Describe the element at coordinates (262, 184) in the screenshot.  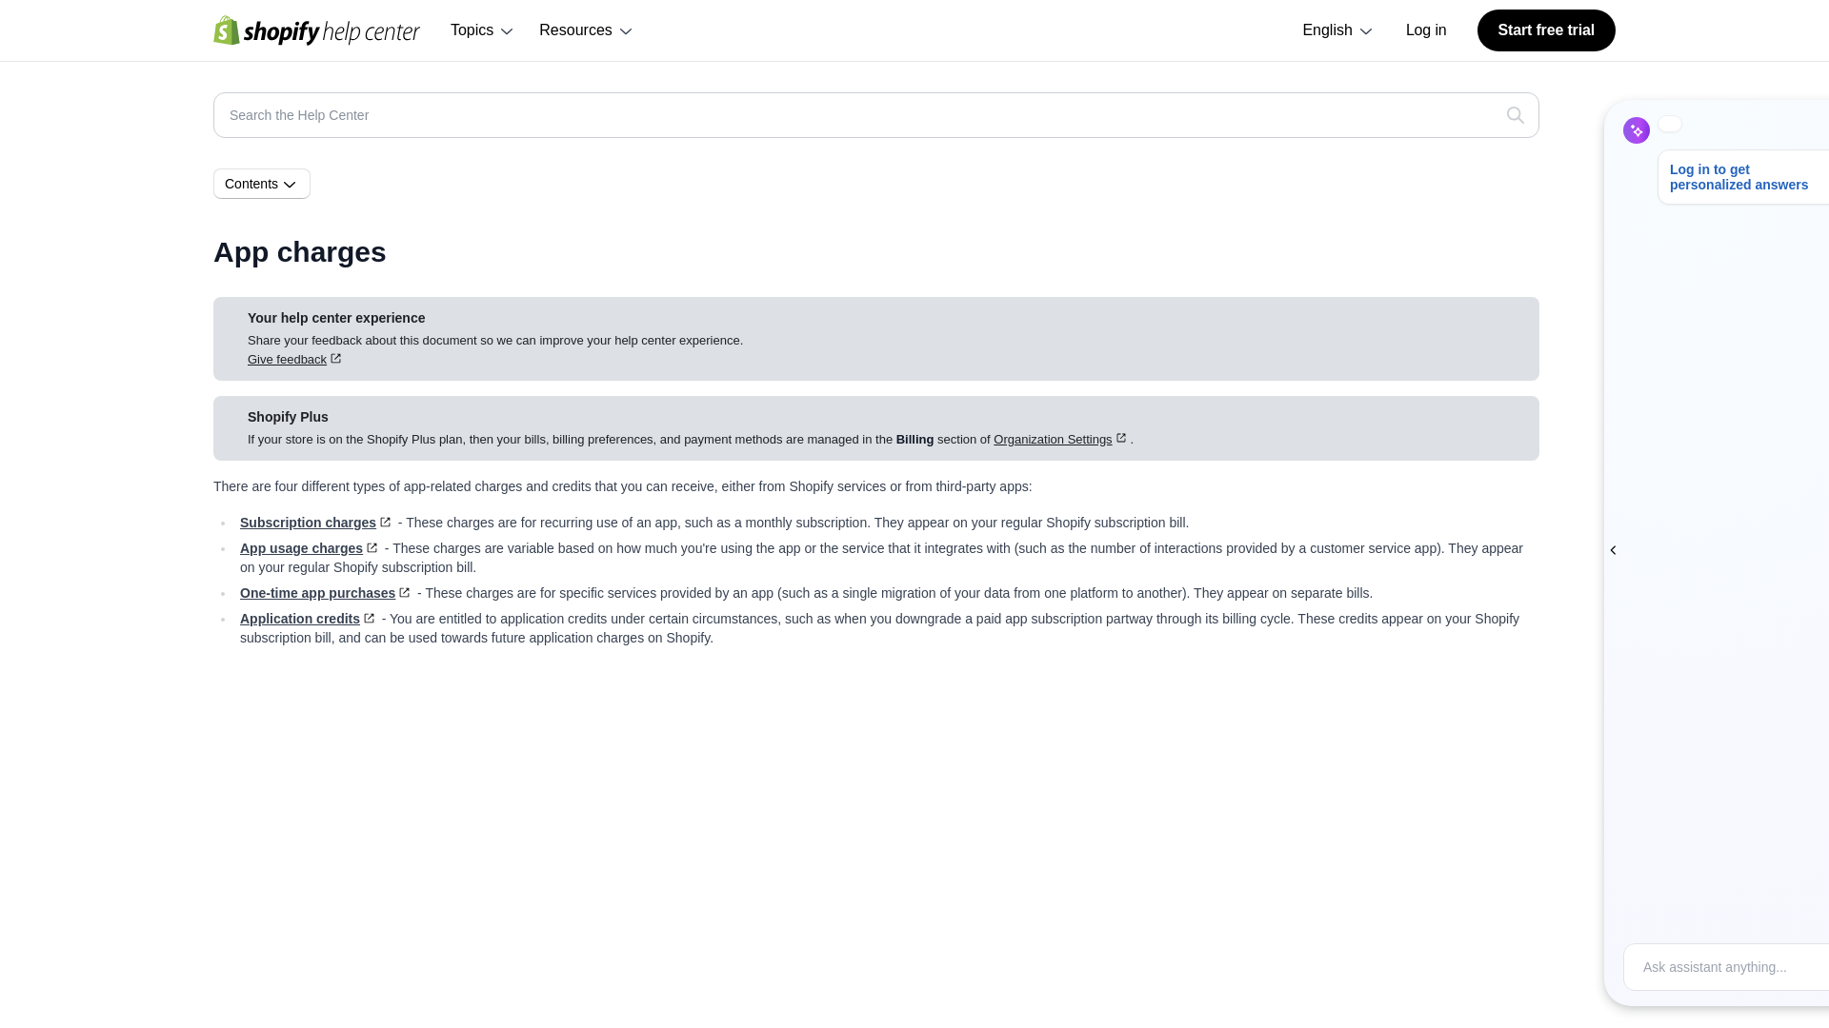
I see `Contents` at that location.